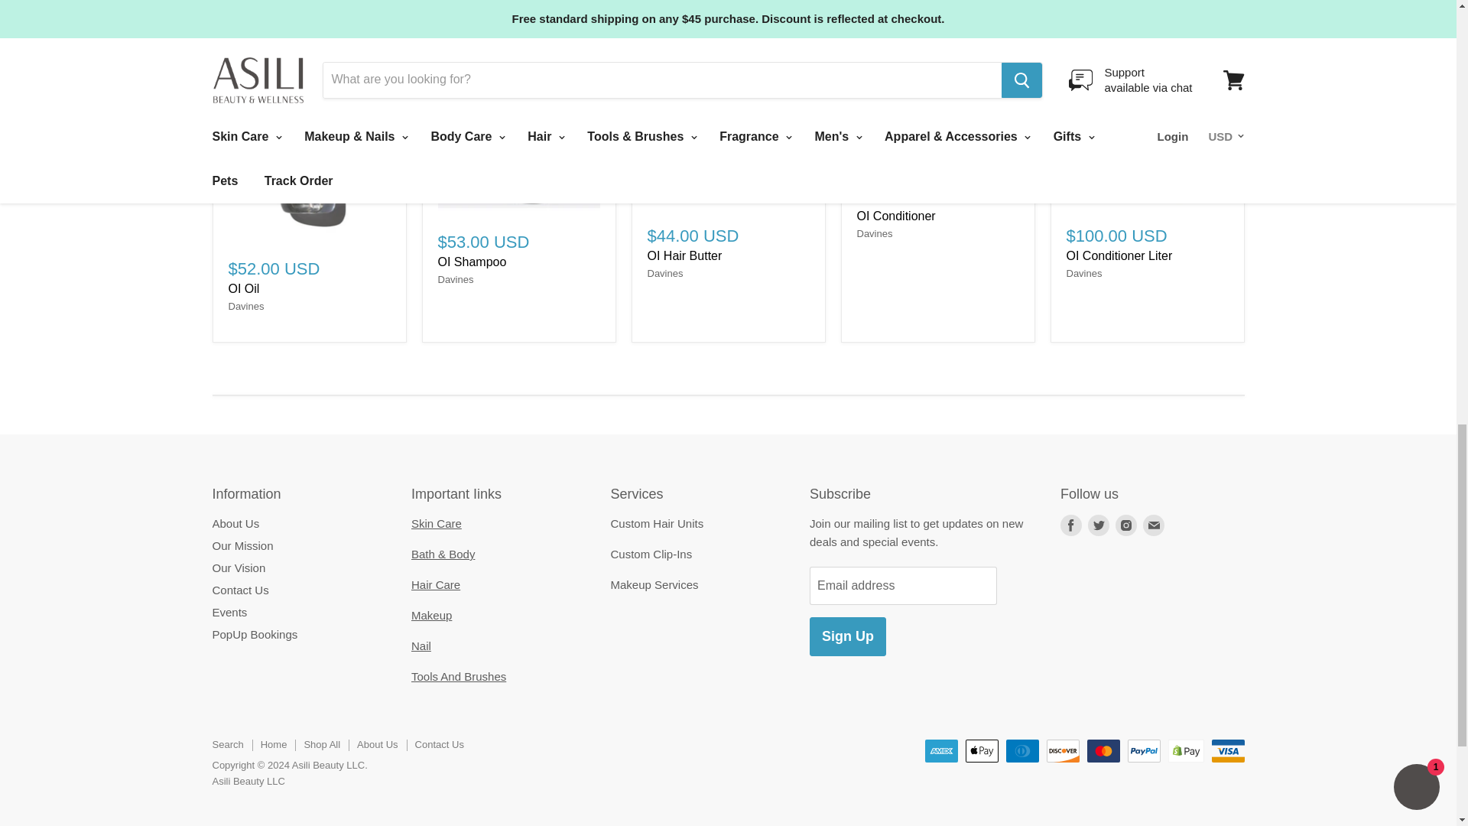  Describe the element at coordinates (1070, 525) in the screenshot. I see `Facebook` at that location.